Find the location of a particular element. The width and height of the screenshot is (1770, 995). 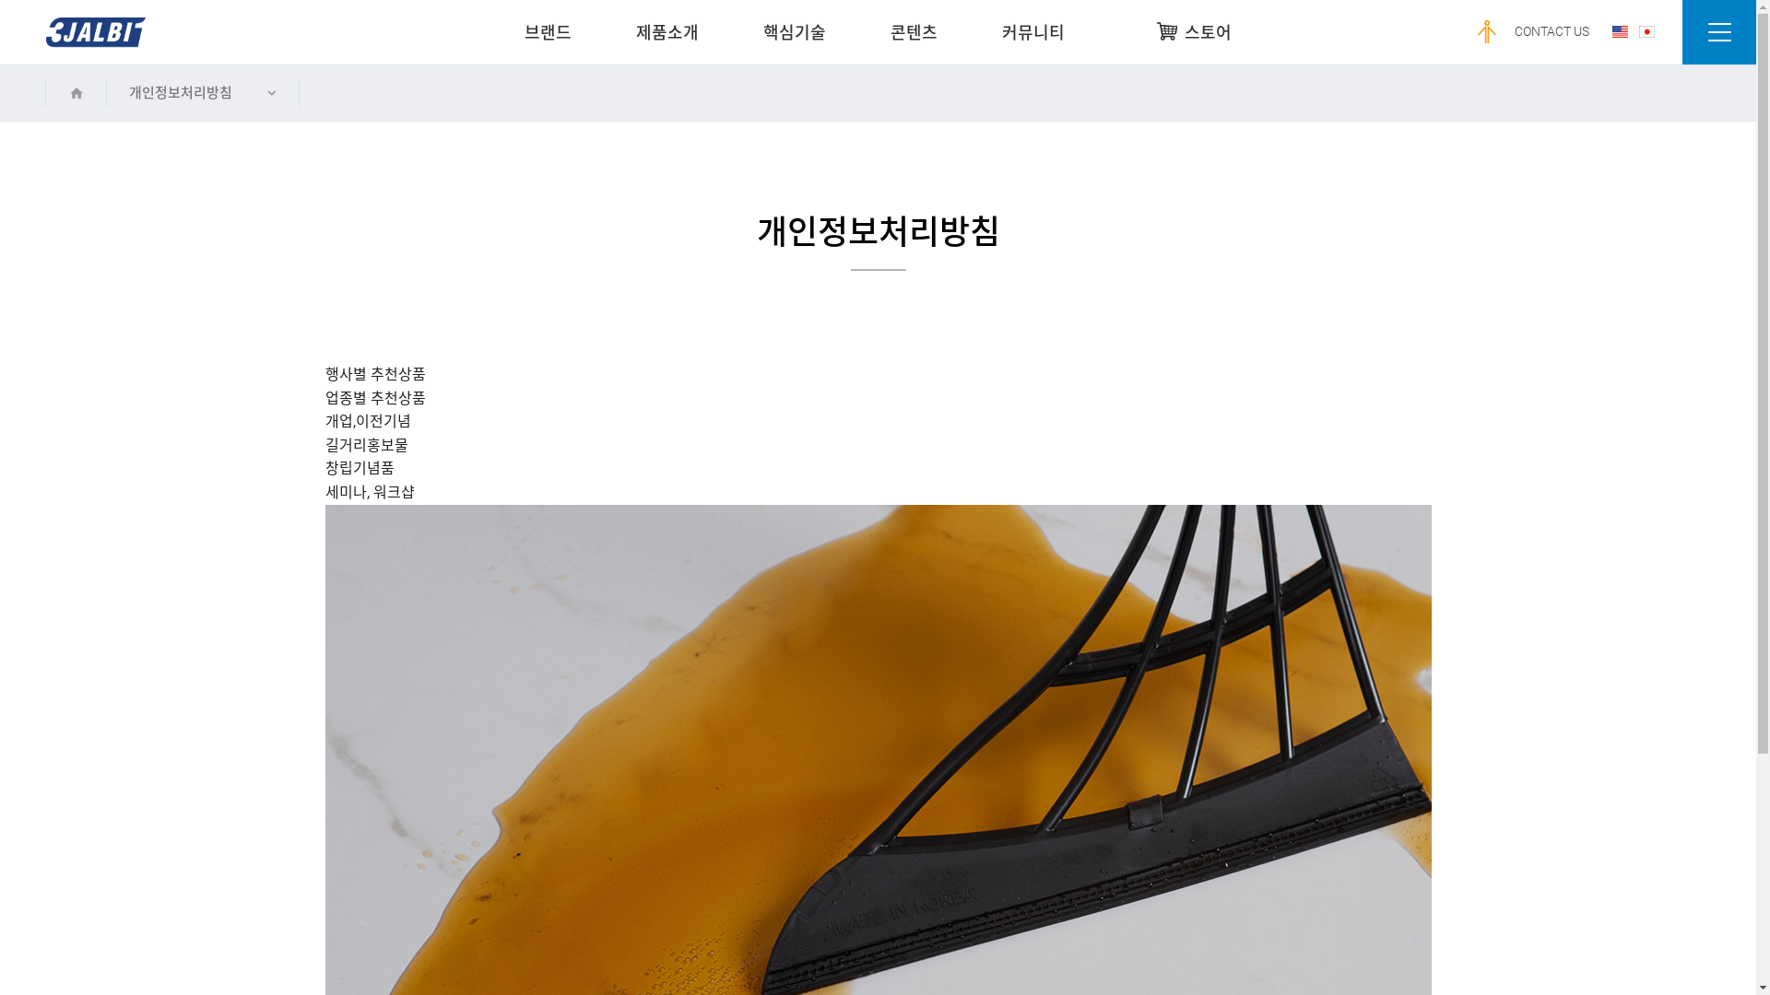

CONTACT US is located at coordinates (1552, 31).